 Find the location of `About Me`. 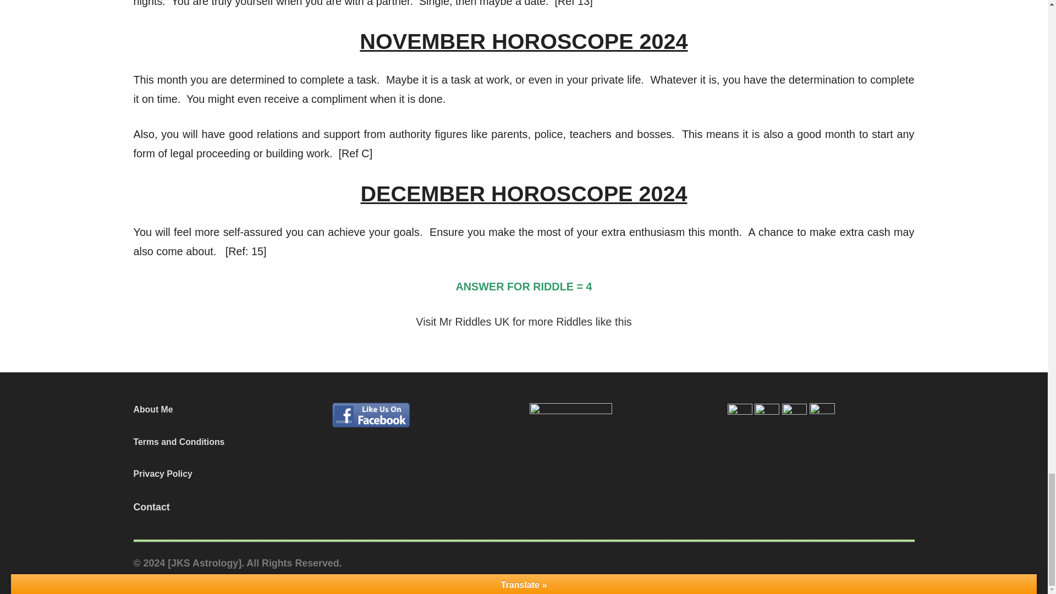

About Me is located at coordinates (153, 409).